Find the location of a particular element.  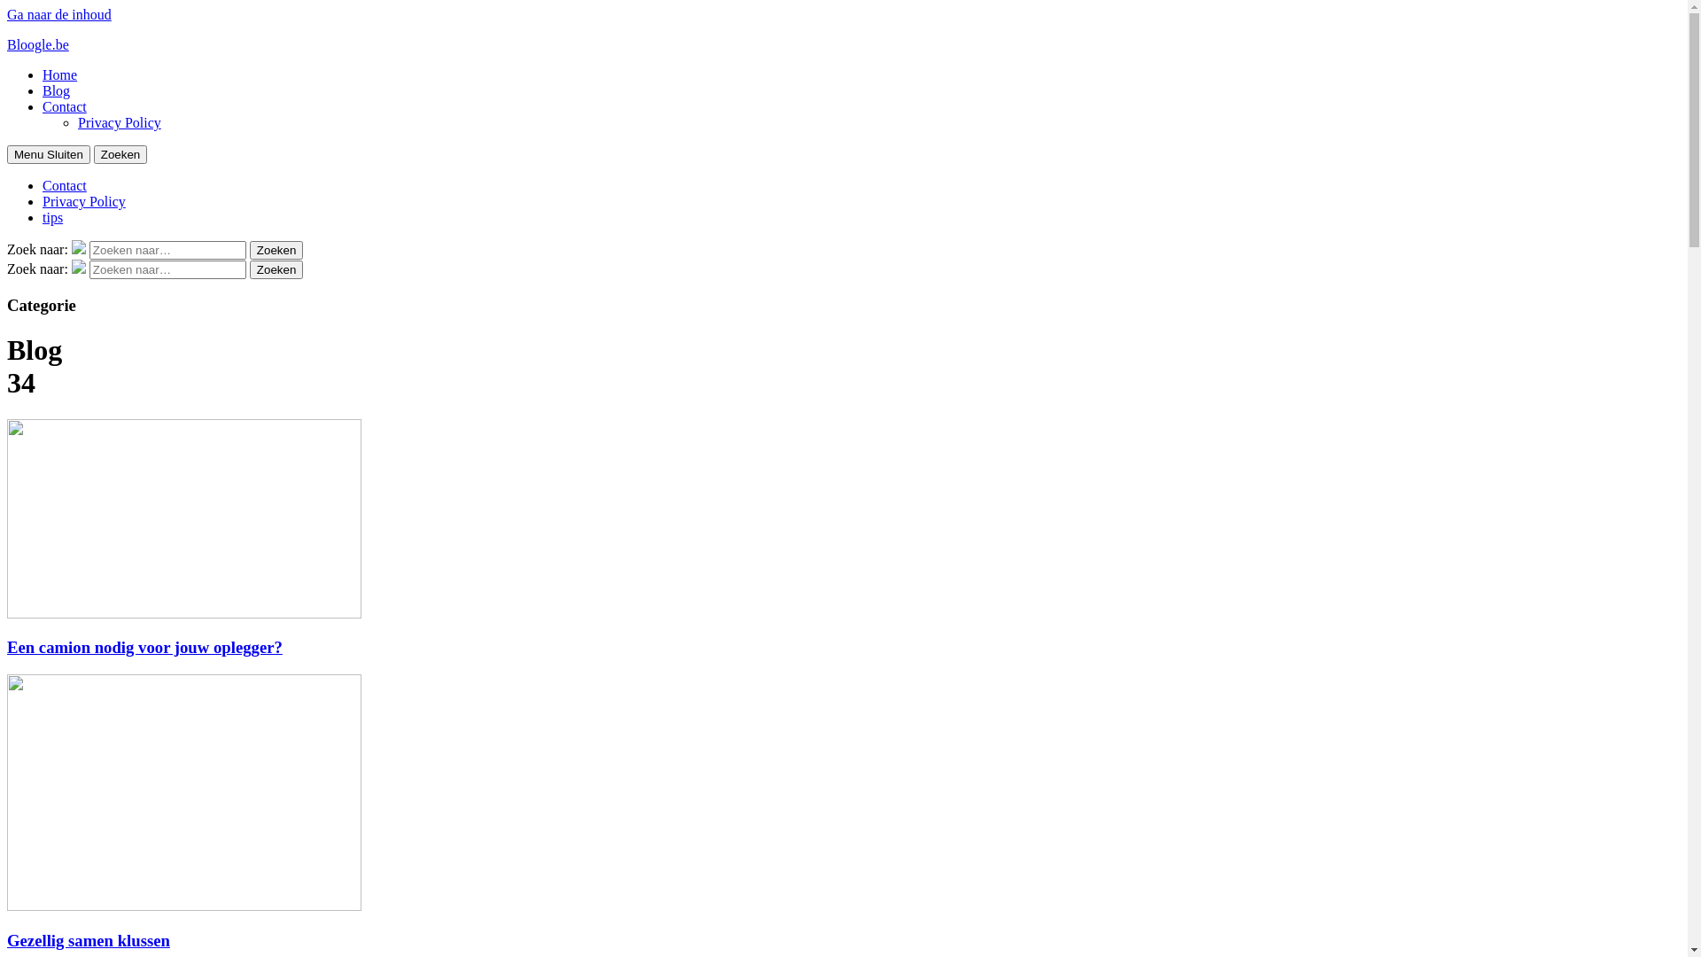

Contact is located at coordinates (65, 186).